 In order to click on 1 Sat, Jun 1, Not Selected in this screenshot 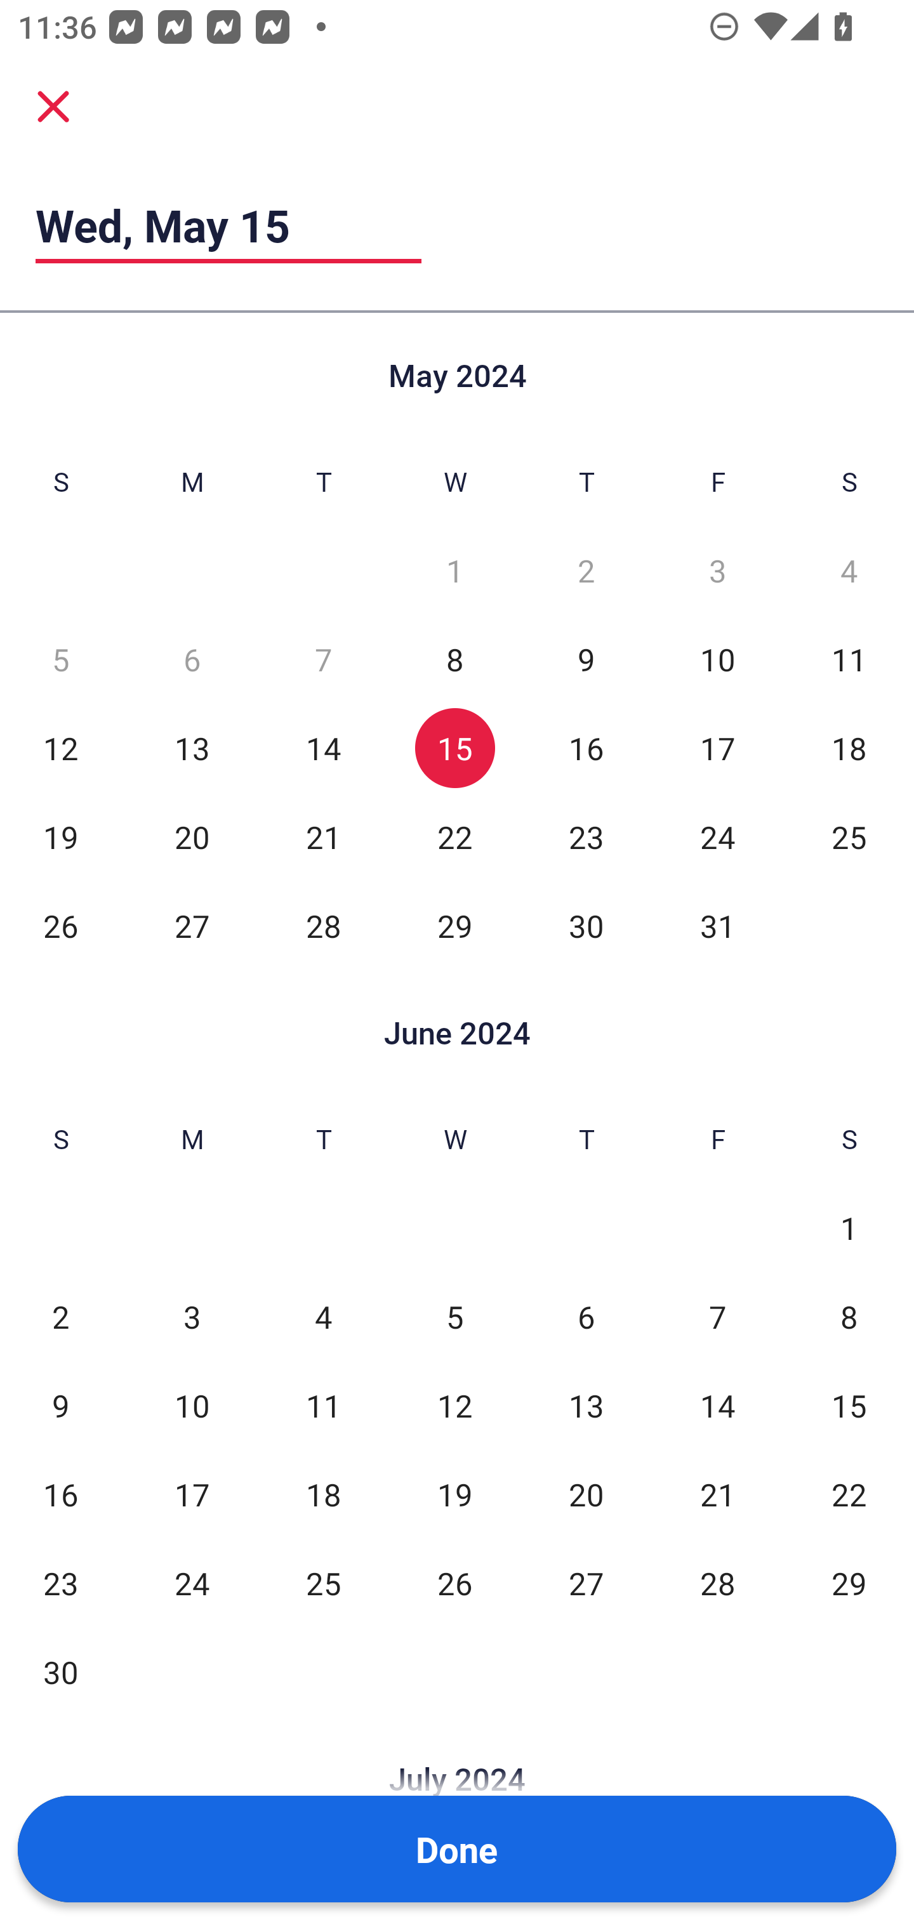, I will do `click(849, 1227)`.